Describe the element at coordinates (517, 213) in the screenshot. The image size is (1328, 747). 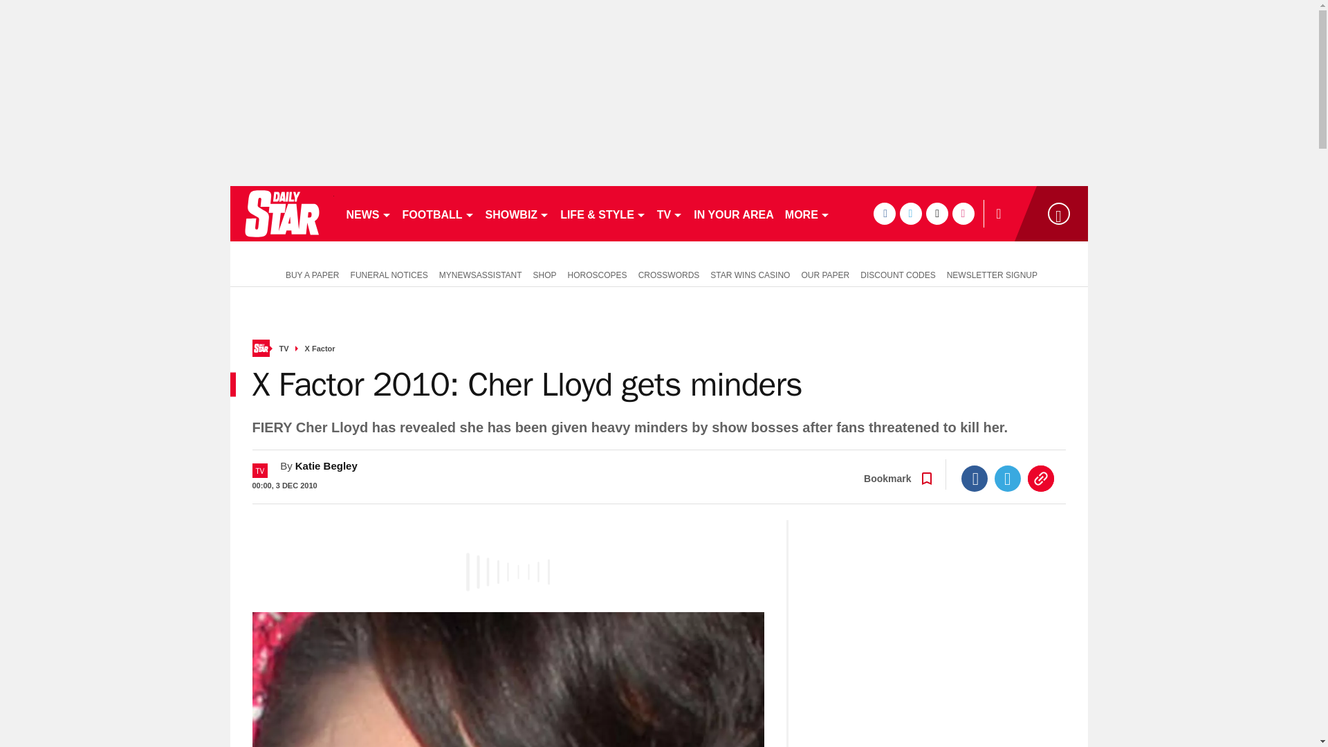
I see `SHOWBIZ` at that location.